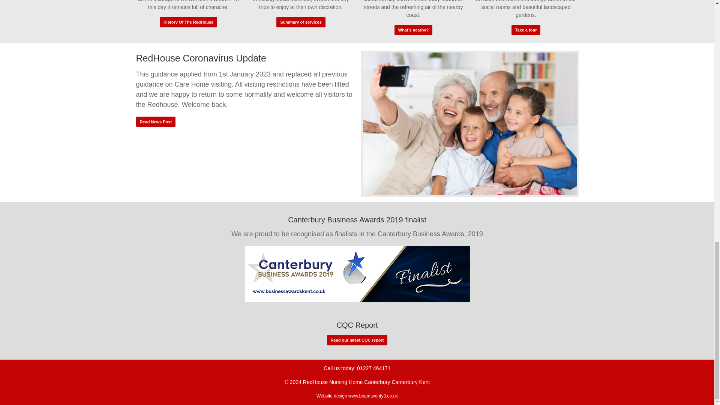 The height and width of the screenshot is (405, 720). What do you see at coordinates (357, 340) in the screenshot?
I see `Read our latest CQC report` at bounding box center [357, 340].